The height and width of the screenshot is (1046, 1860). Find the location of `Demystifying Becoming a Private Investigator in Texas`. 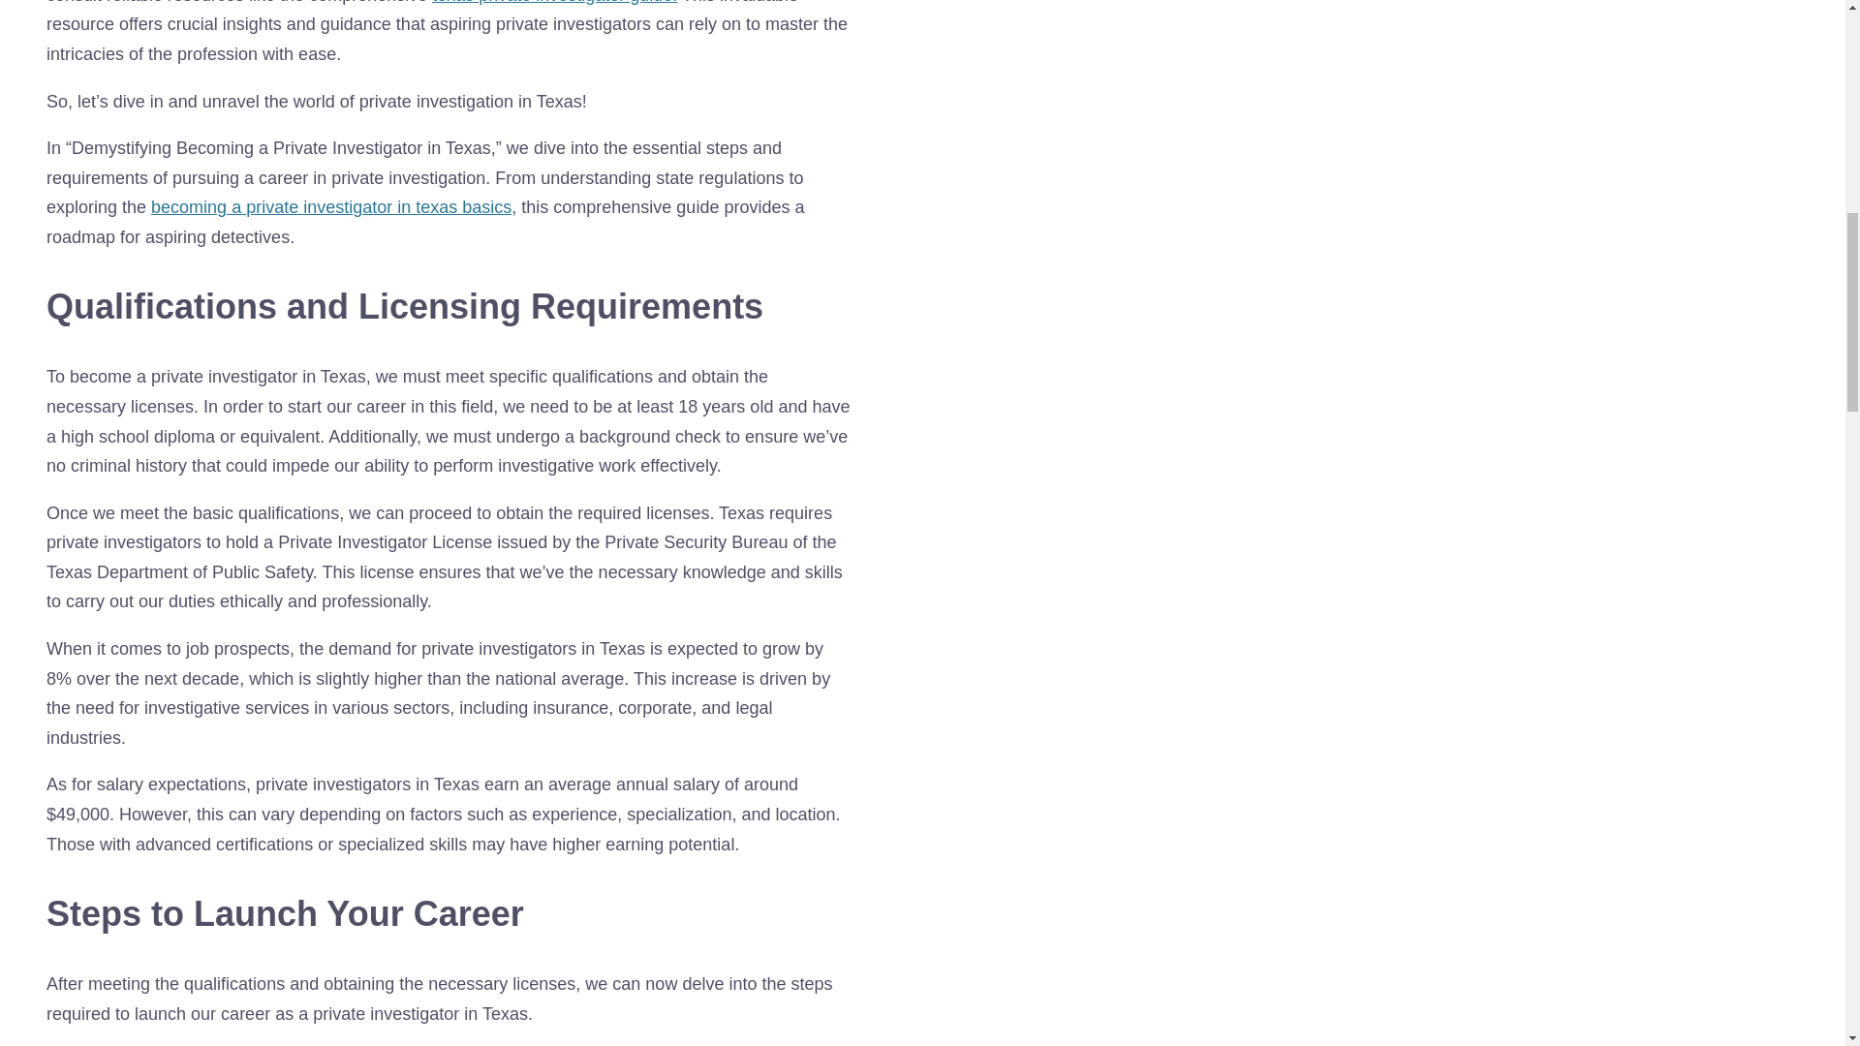

Demystifying Becoming a Private Investigator in Texas is located at coordinates (554, 2).